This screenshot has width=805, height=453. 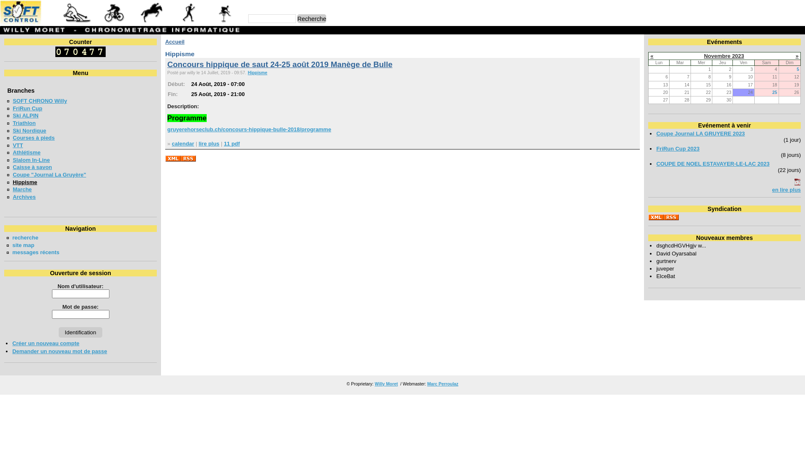 I want to click on Hippisme, so click(x=25, y=182).